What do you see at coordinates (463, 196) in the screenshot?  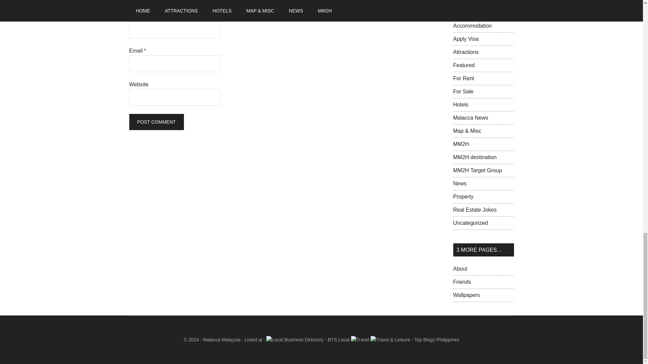 I see `Property` at bounding box center [463, 196].